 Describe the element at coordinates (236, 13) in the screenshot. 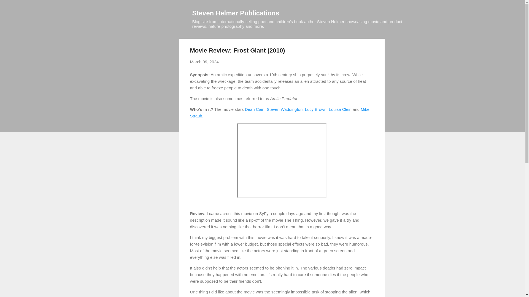

I see `Steven Helmer Publications` at that location.